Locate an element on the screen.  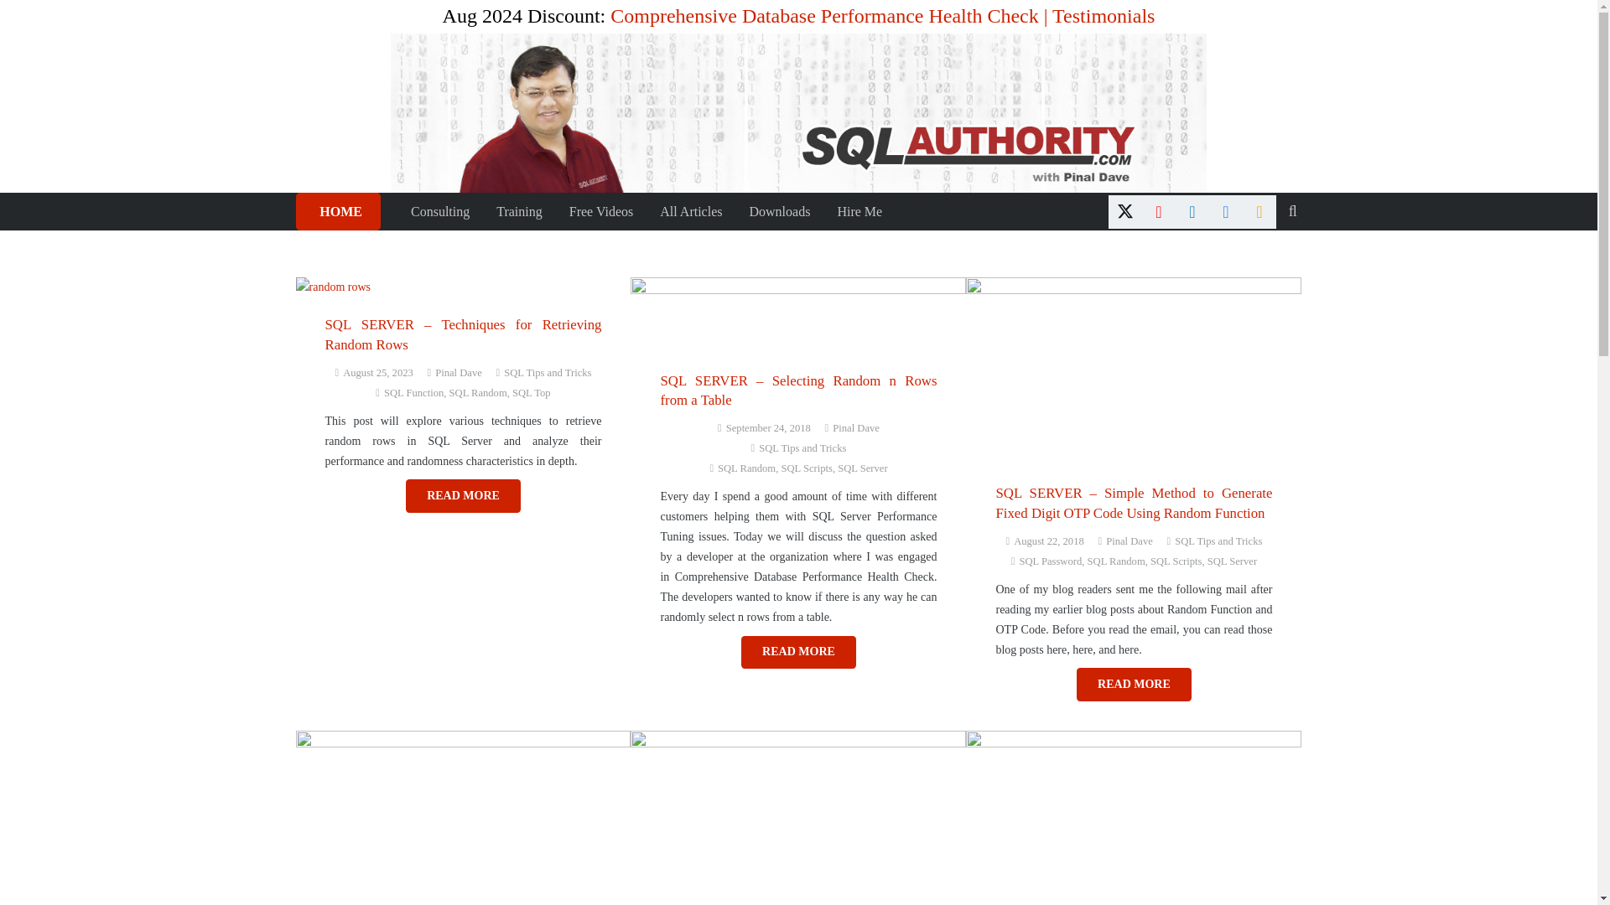
Facebook is located at coordinates (1226, 211).